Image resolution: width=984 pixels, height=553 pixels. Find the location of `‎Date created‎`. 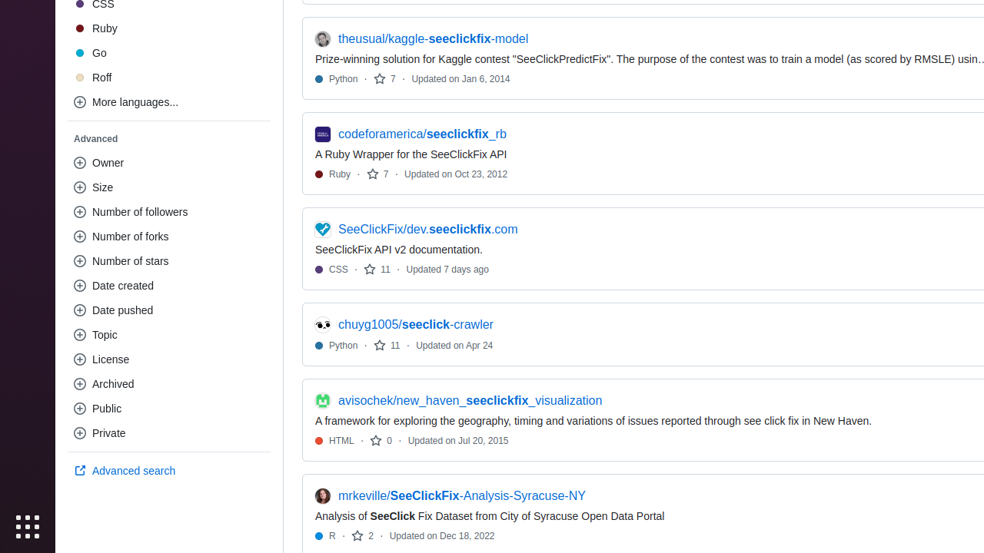

‎Date created‎ is located at coordinates (169, 286).